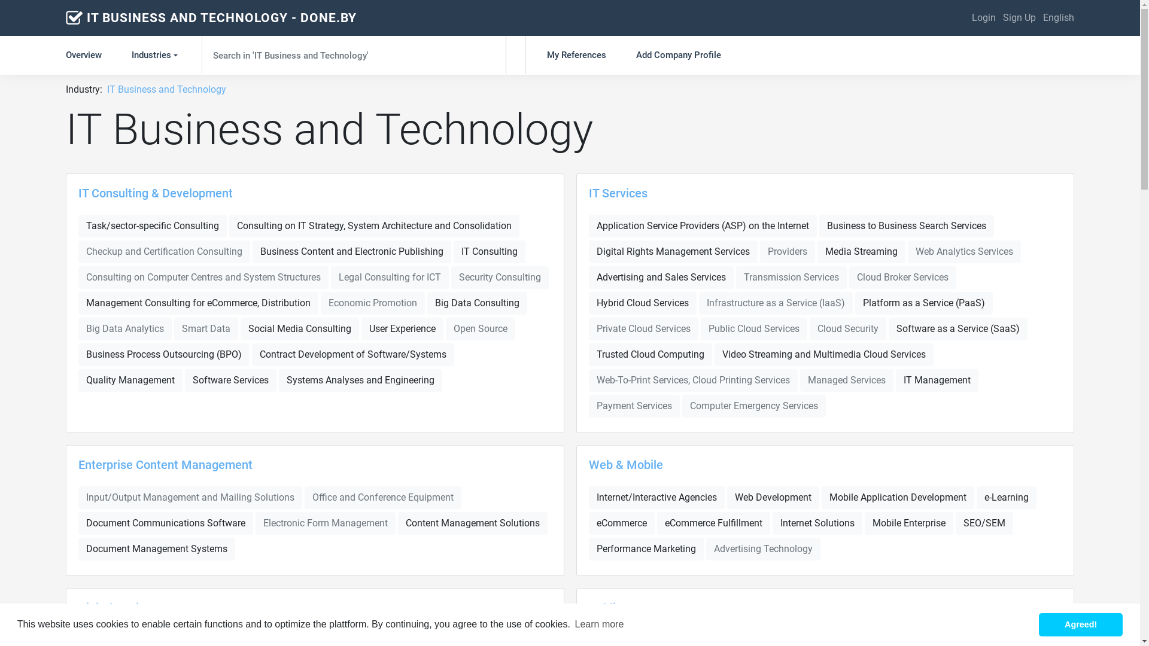 The width and height of the screenshot is (1149, 646). Describe the element at coordinates (190, 498) in the screenshot. I see `Input/Output Management and Mailing Solutions` at that location.